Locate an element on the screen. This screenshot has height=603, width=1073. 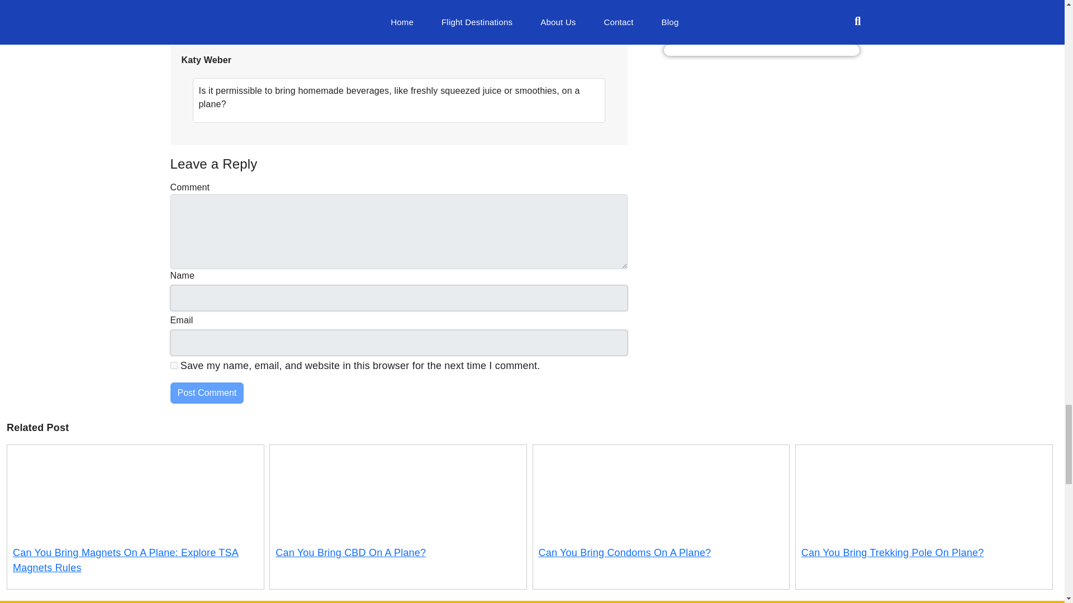
yes is located at coordinates (173, 365).